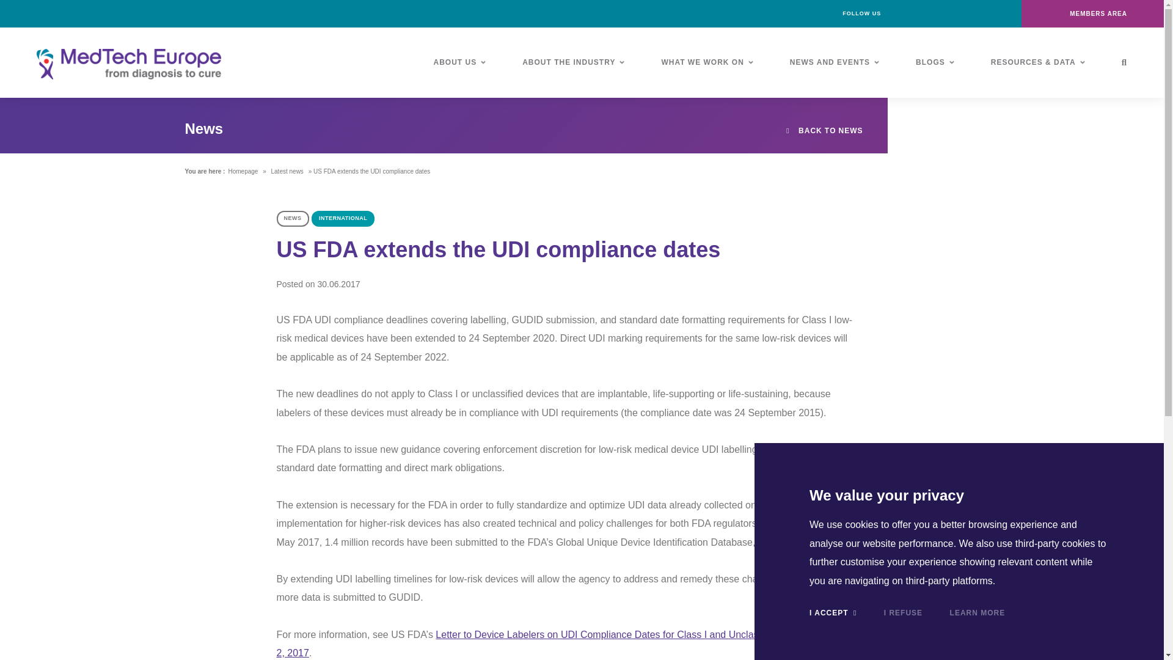  I want to click on MEMBERS AREA, so click(1092, 13).